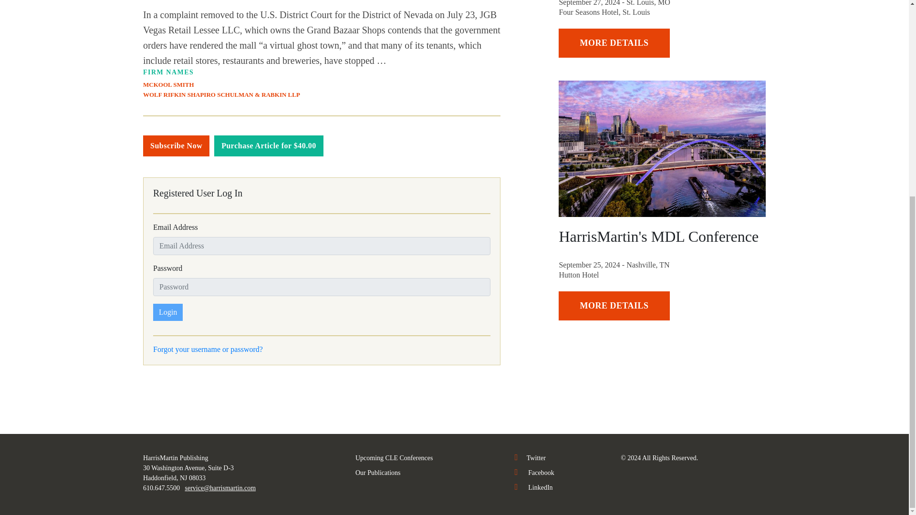  What do you see at coordinates (167, 312) in the screenshot?
I see `Login` at bounding box center [167, 312].